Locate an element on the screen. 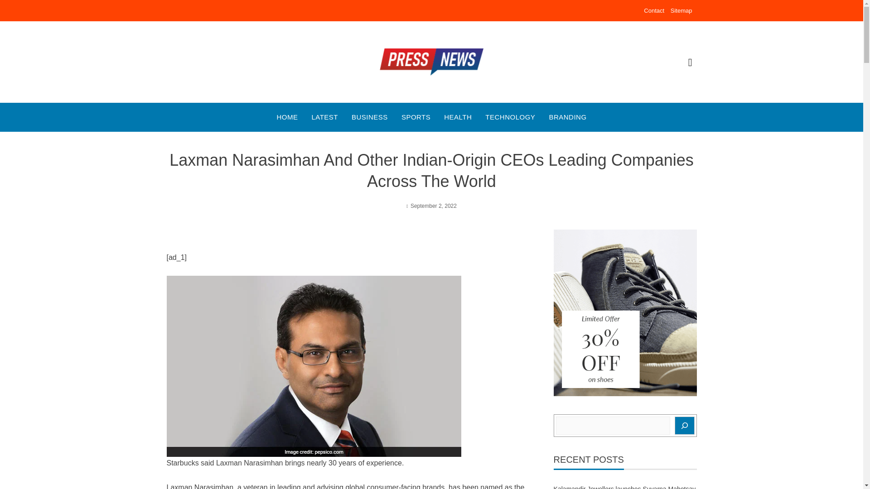 This screenshot has width=870, height=489. BRANDING is located at coordinates (567, 117).